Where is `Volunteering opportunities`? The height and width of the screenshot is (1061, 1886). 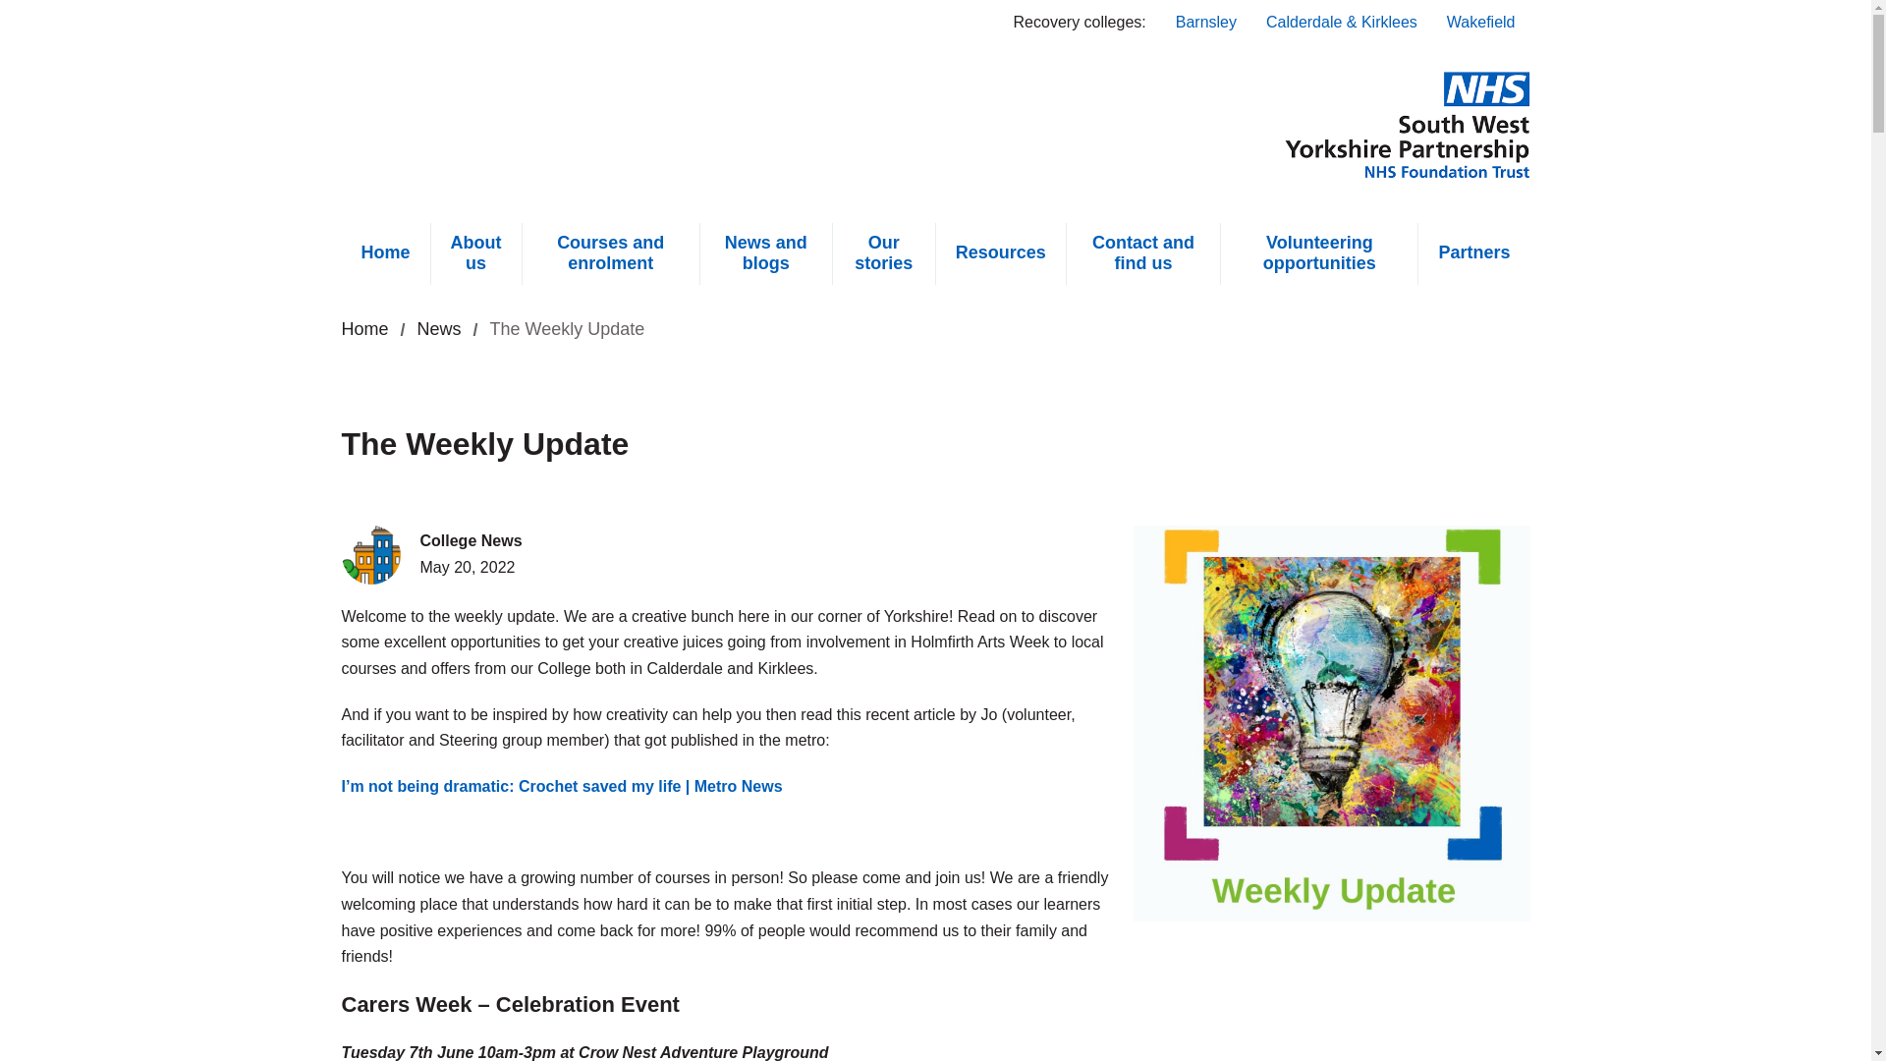 Volunteering opportunities is located at coordinates (1318, 253).